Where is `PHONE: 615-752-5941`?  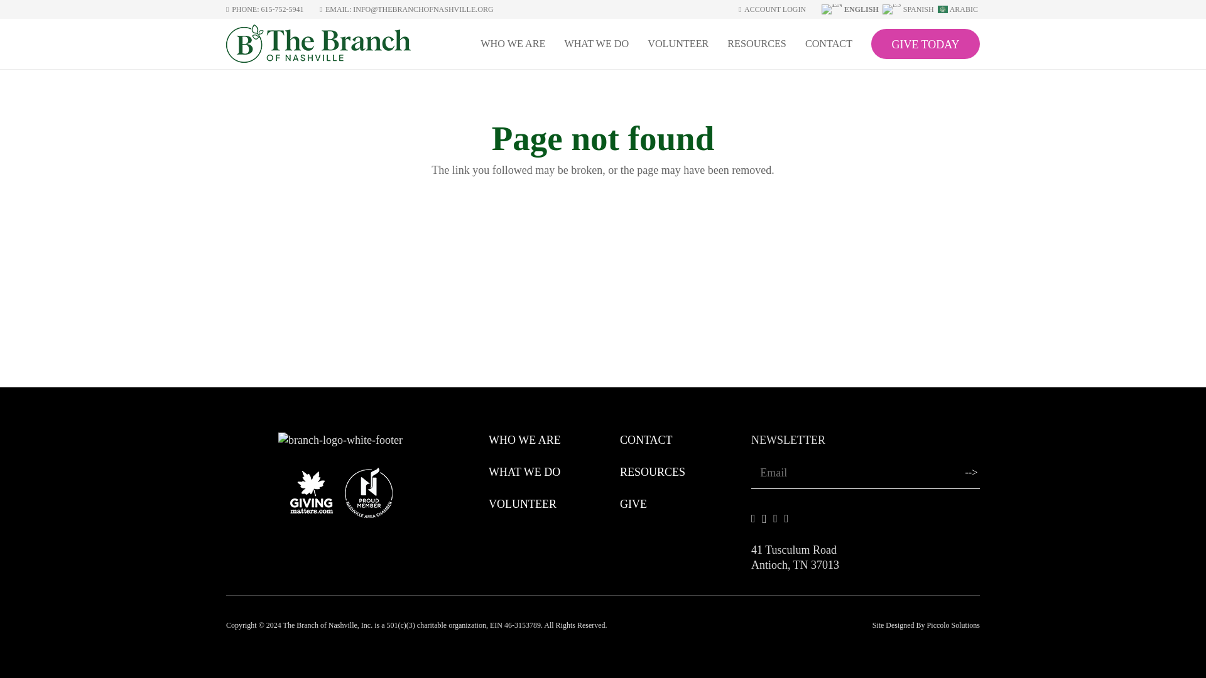 PHONE: 615-752-5941 is located at coordinates (265, 9).